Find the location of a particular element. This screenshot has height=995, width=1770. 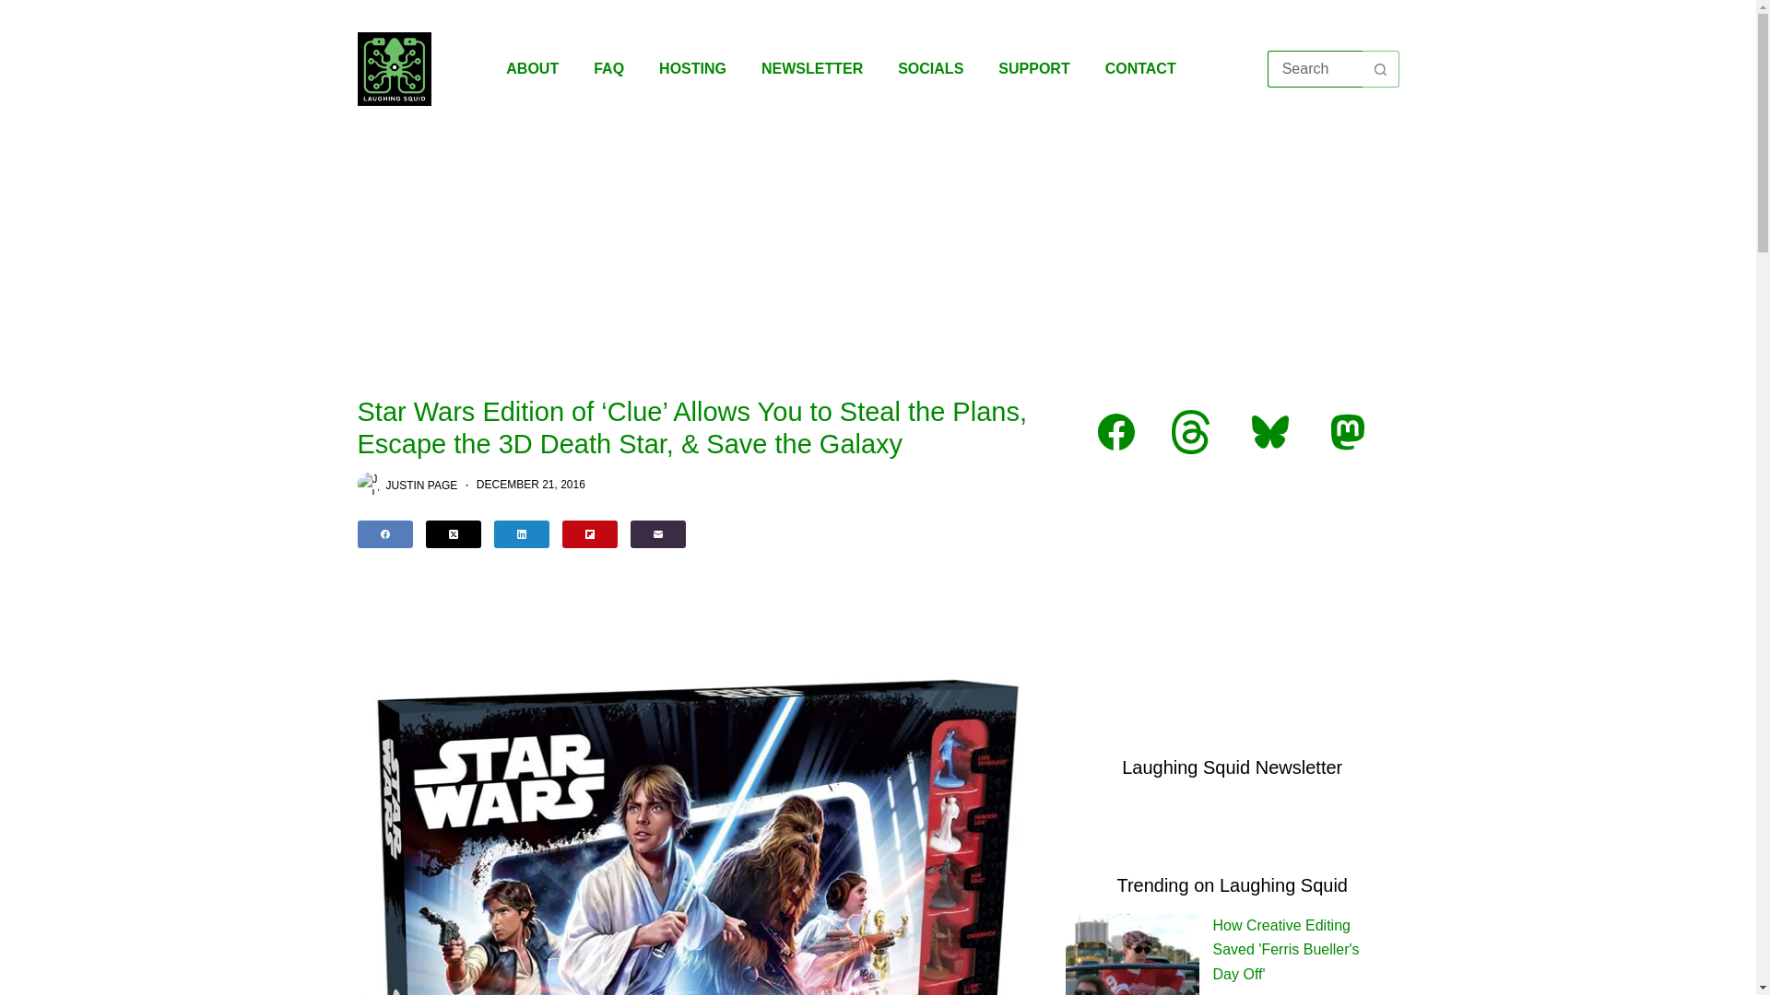

HOSTING is located at coordinates (691, 68).